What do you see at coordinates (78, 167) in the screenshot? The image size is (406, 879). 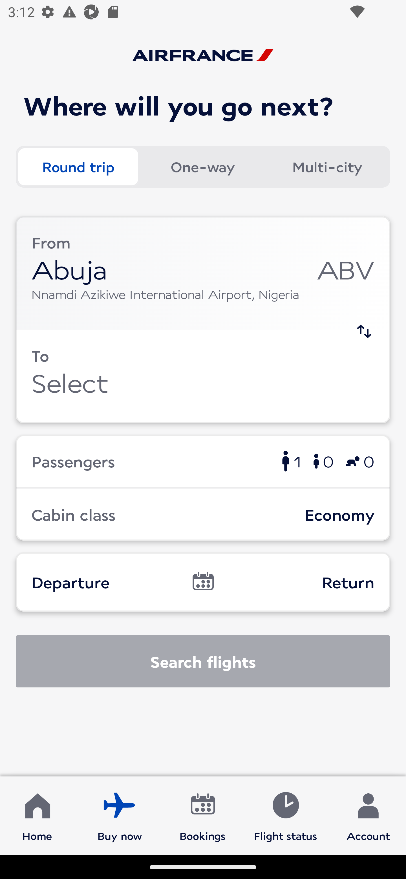 I see `Round trip` at bounding box center [78, 167].